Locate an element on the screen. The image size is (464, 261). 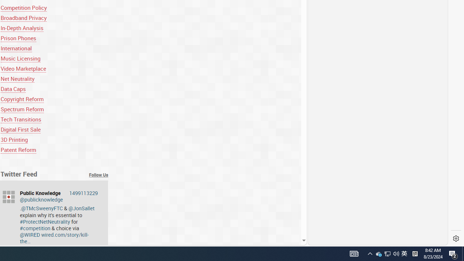
International is located at coordinates (54, 49).